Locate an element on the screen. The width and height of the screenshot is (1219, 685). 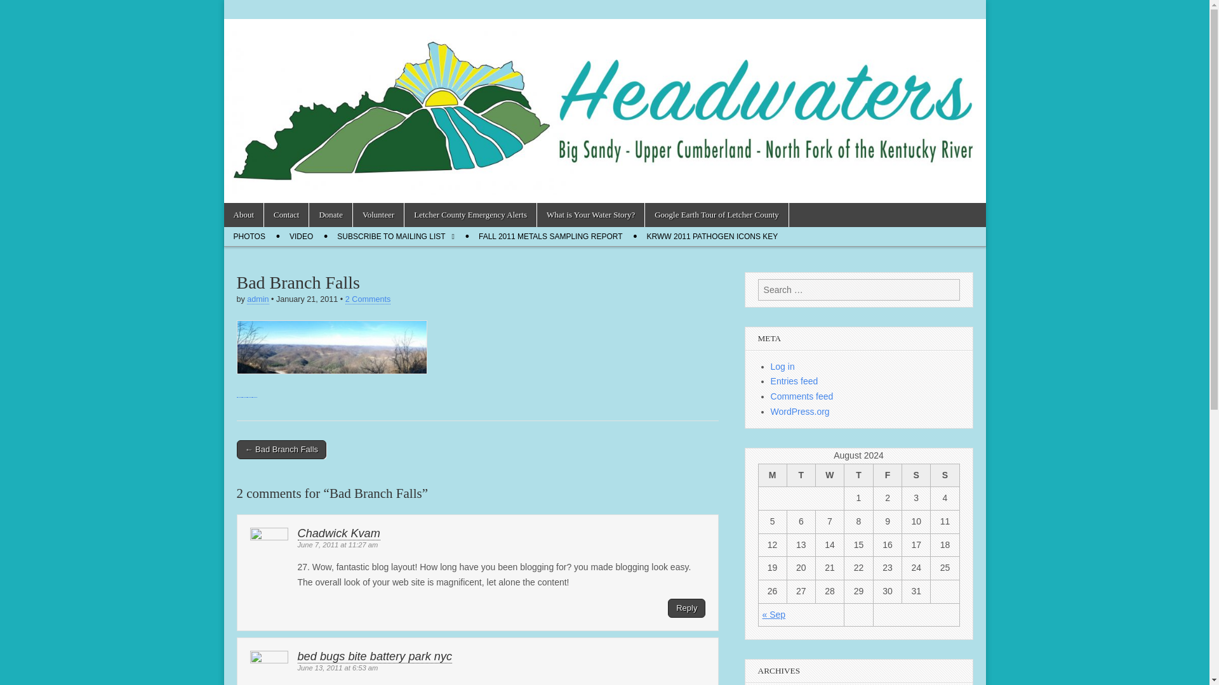
Log in is located at coordinates (782, 367).